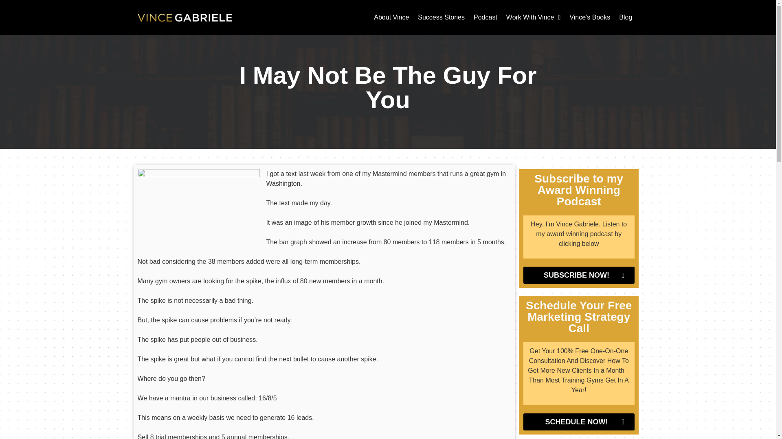 The width and height of the screenshot is (782, 439). What do you see at coordinates (578, 422) in the screenshot?
I see `SCHEDULE NOW!` at bounding box center [578, 422].